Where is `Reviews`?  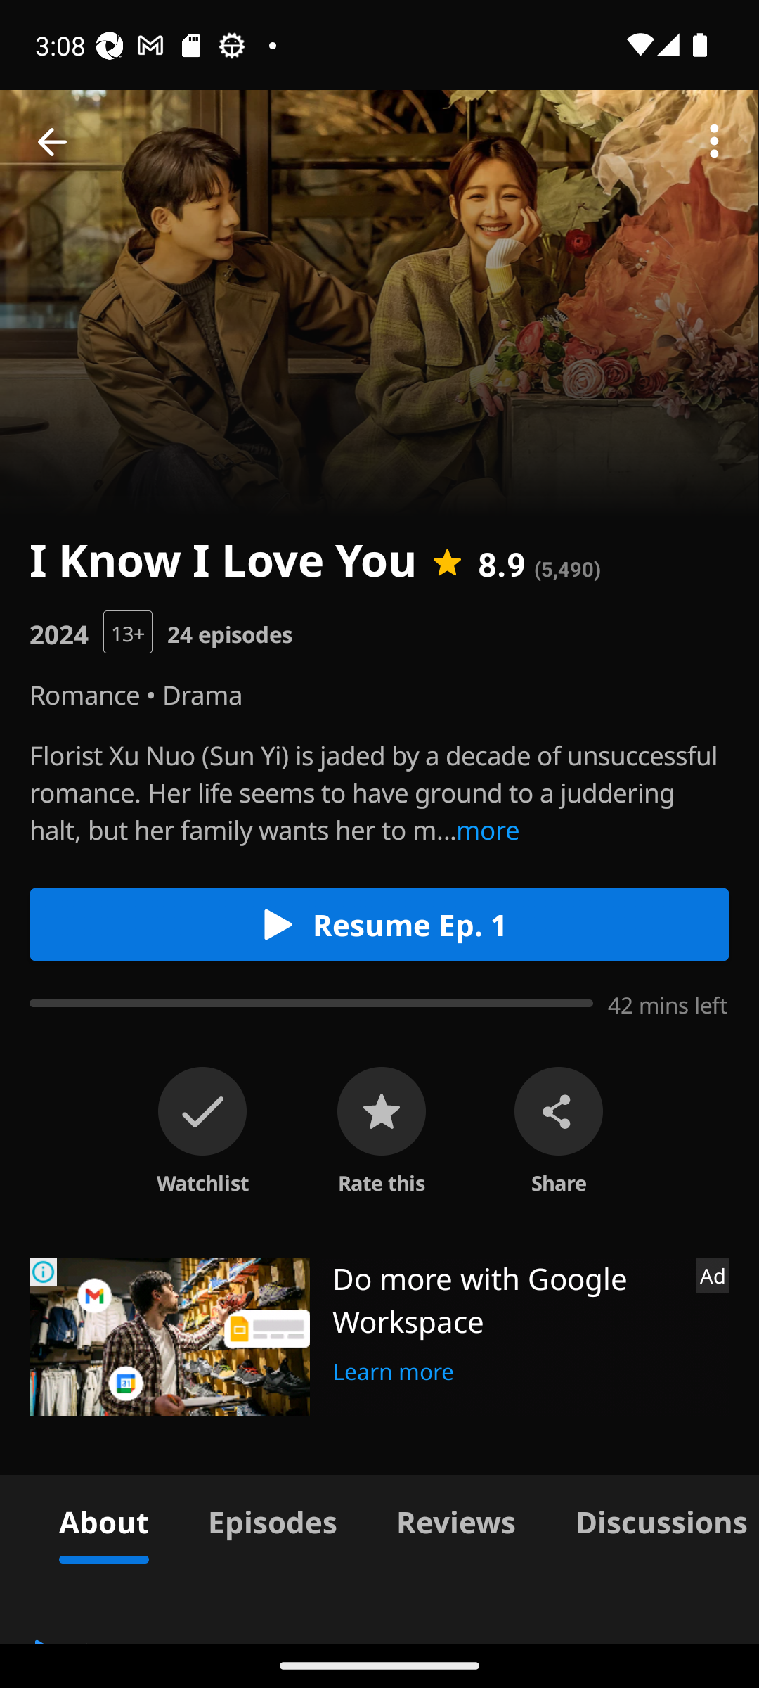 Reviews is located at coordinates (455, 1519).